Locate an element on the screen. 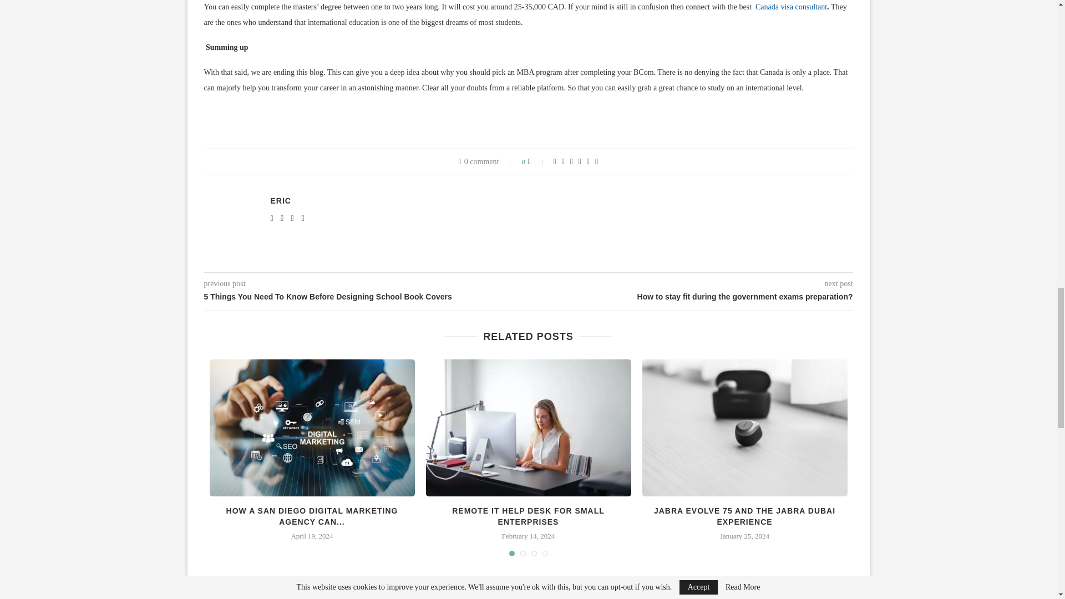 The height and width of the screenshot is (599, 1065). Remote IT Help Desk for Small Enterprises is located at coordinates (529, 428).